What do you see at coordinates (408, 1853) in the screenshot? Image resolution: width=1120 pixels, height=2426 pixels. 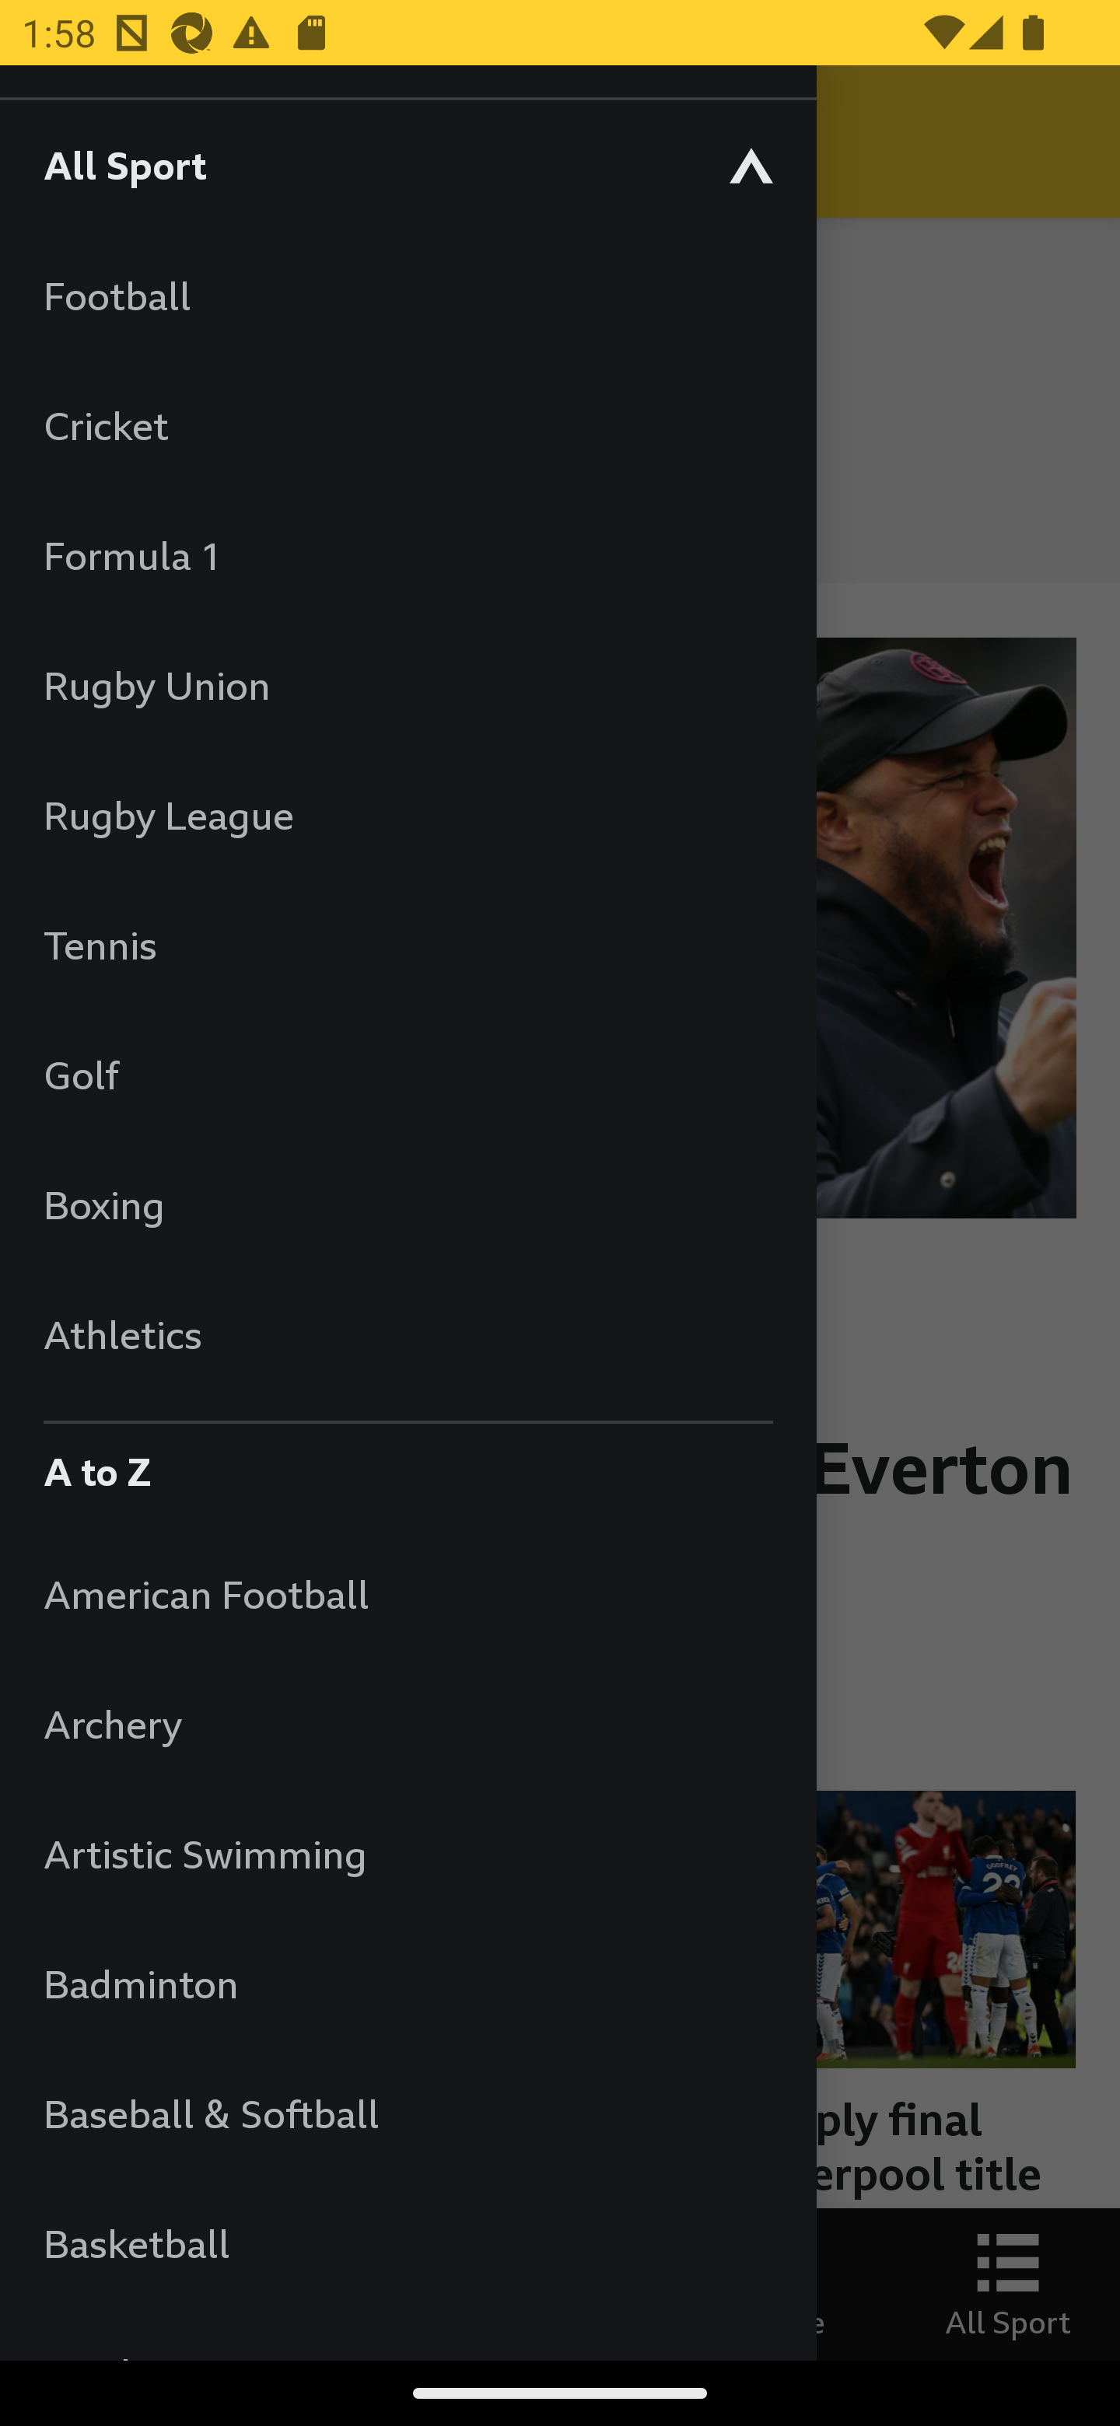 I see `Artistic Swimming` at bounding box center [408, 1853].